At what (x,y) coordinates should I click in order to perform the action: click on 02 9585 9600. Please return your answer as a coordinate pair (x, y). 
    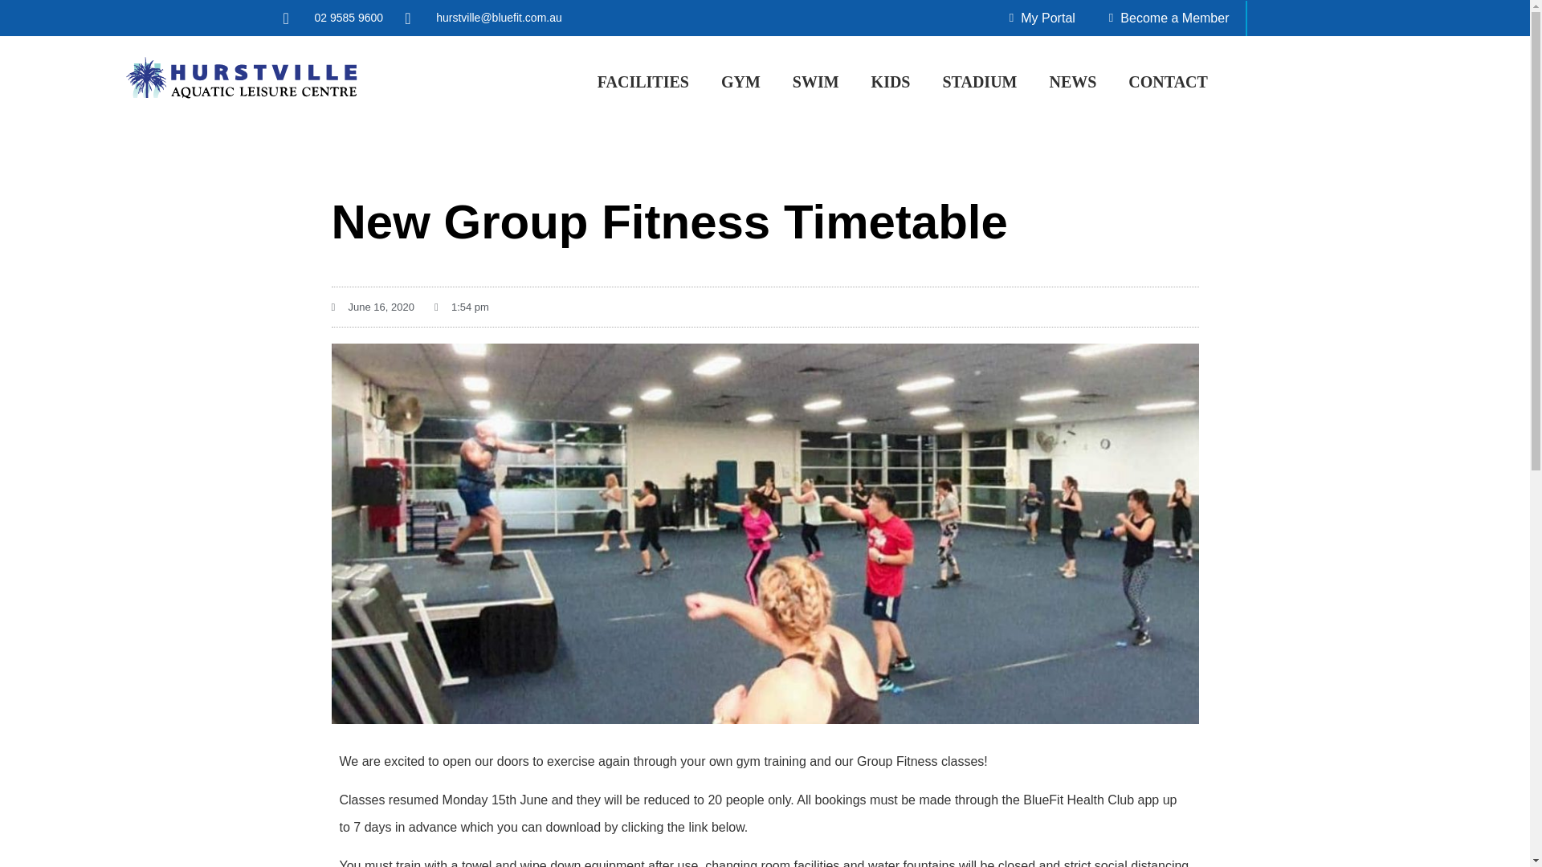
    Looking at the image, I should click on (332, 18).